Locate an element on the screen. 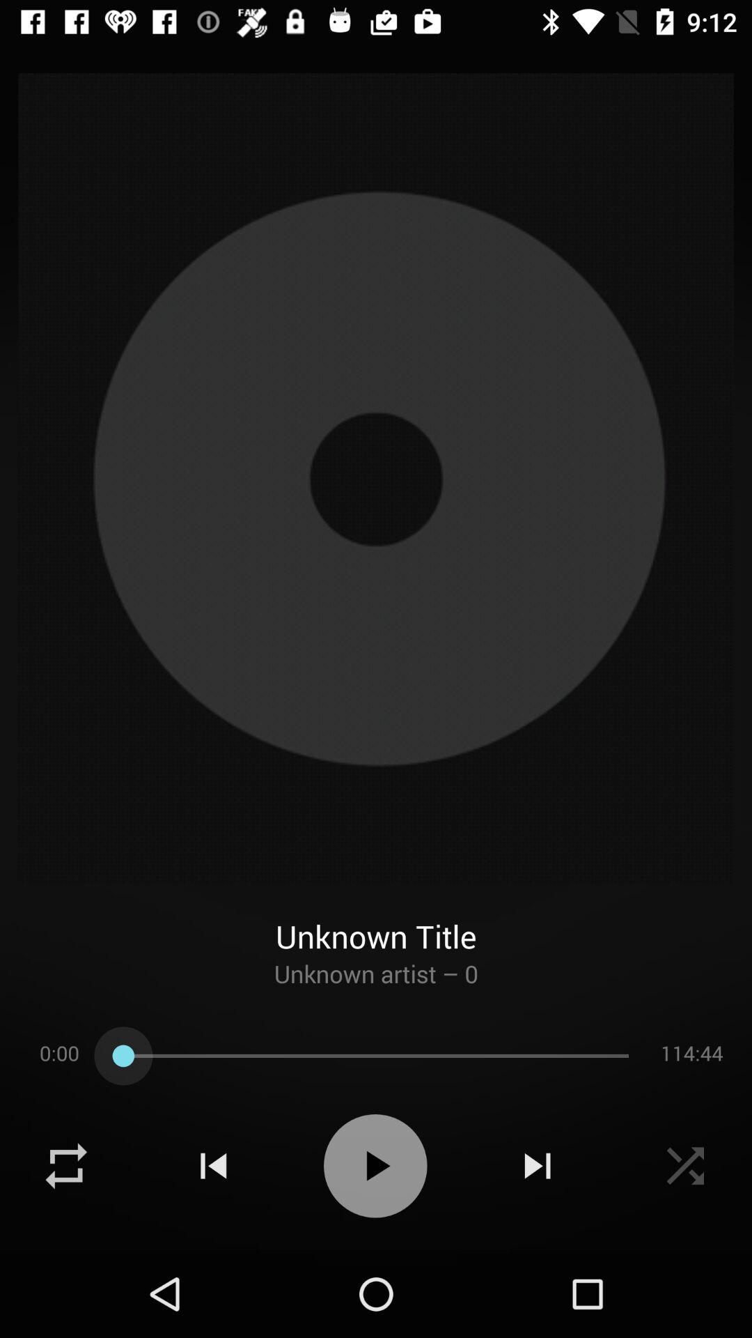 The width and height of the screenshot is (752, 1338). click on the shuffle symbol is located at coordinates (66, 1166).